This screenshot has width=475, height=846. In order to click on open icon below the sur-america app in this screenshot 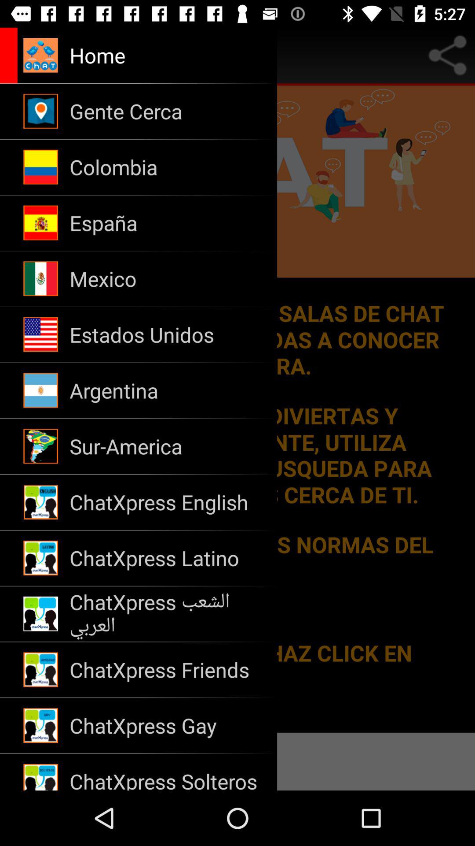, I will do `click(167, 502)`.